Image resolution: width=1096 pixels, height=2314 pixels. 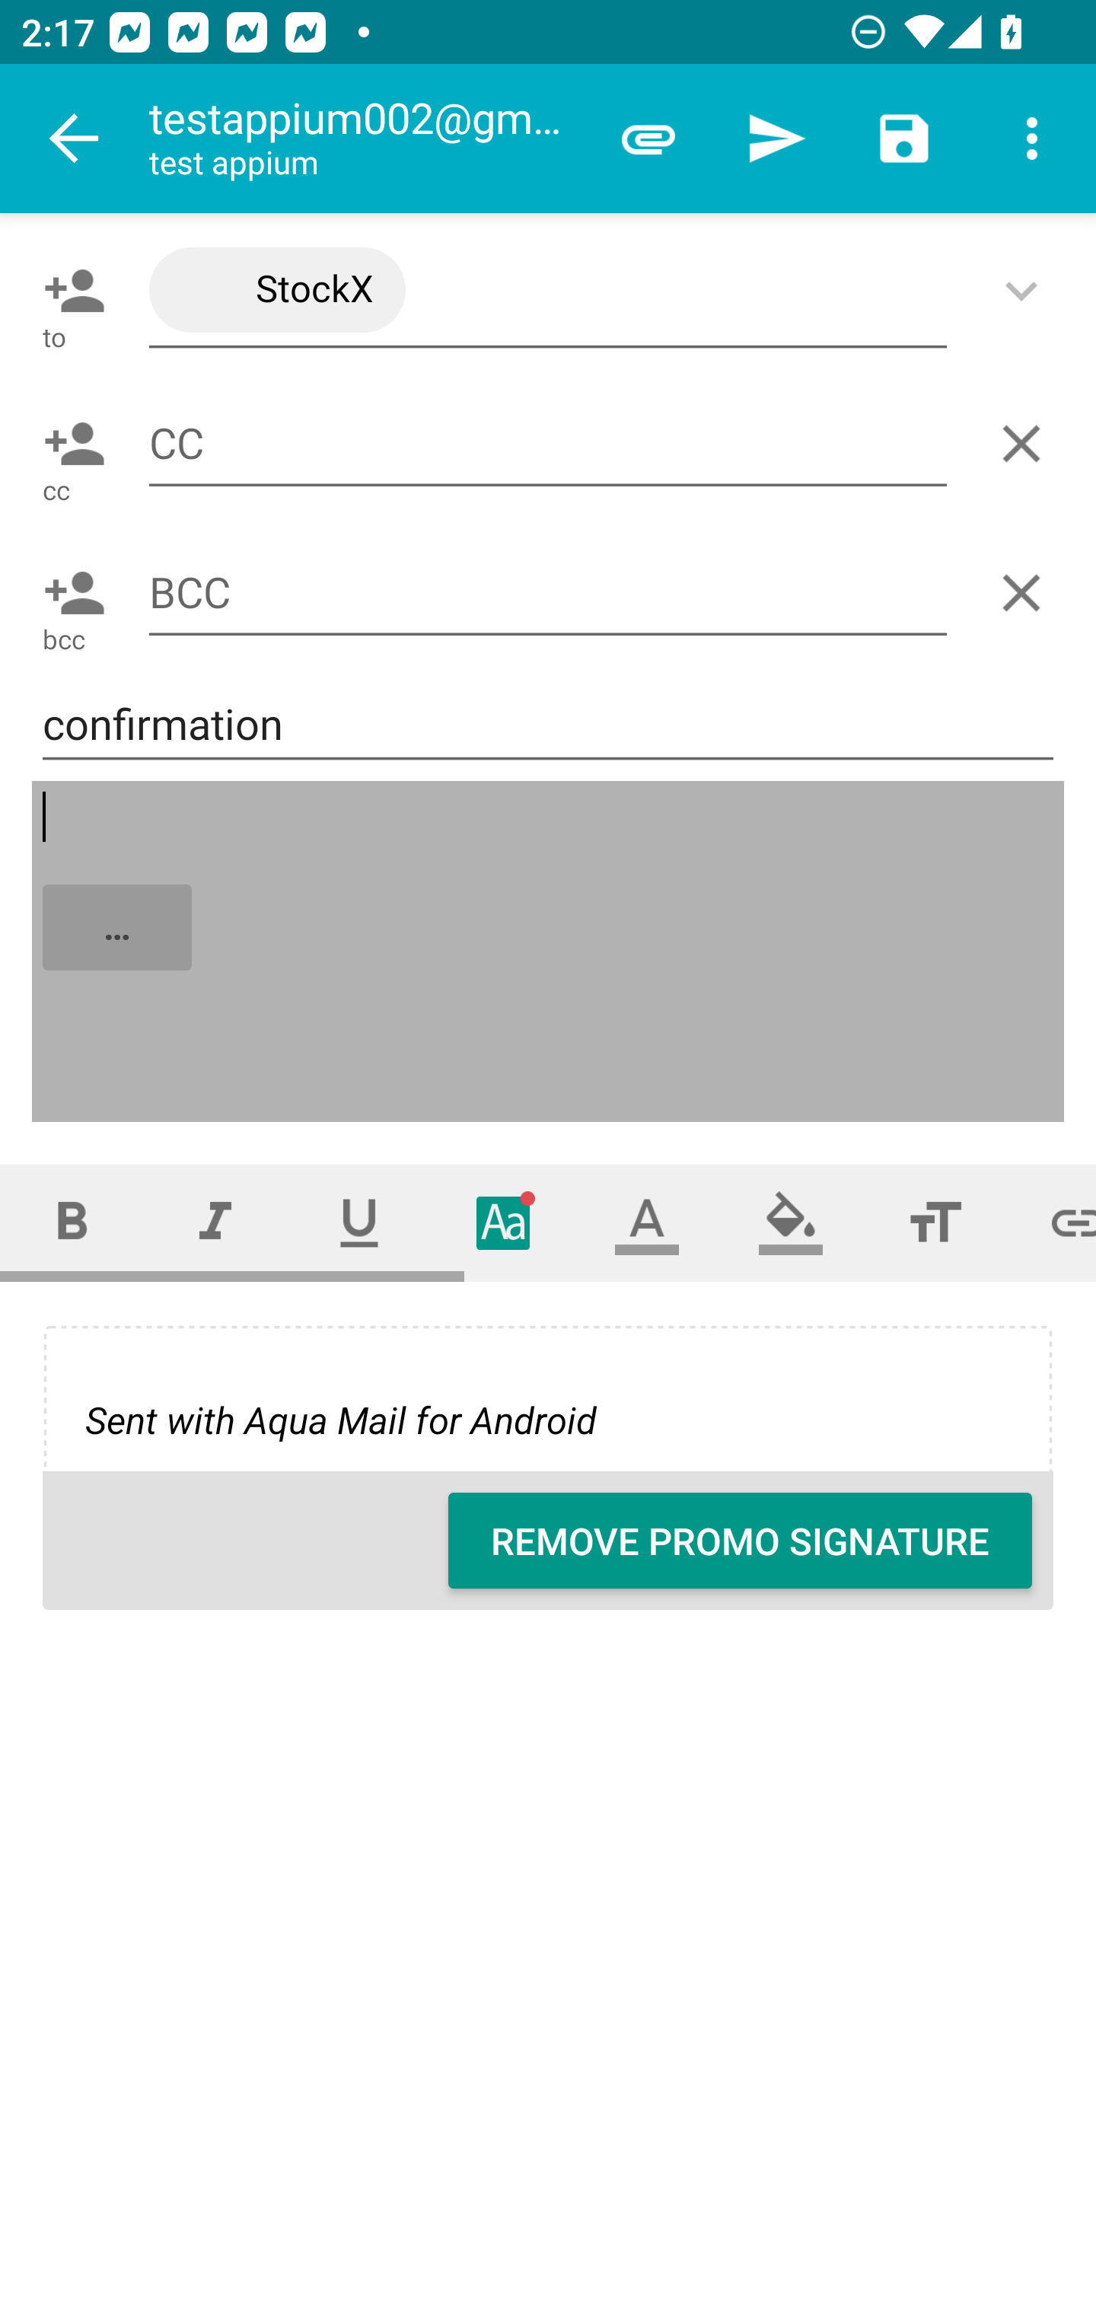 What do you see at coordinates (776, 139) in the screenshot?
I see `Send` at bounding box center [776, 139].